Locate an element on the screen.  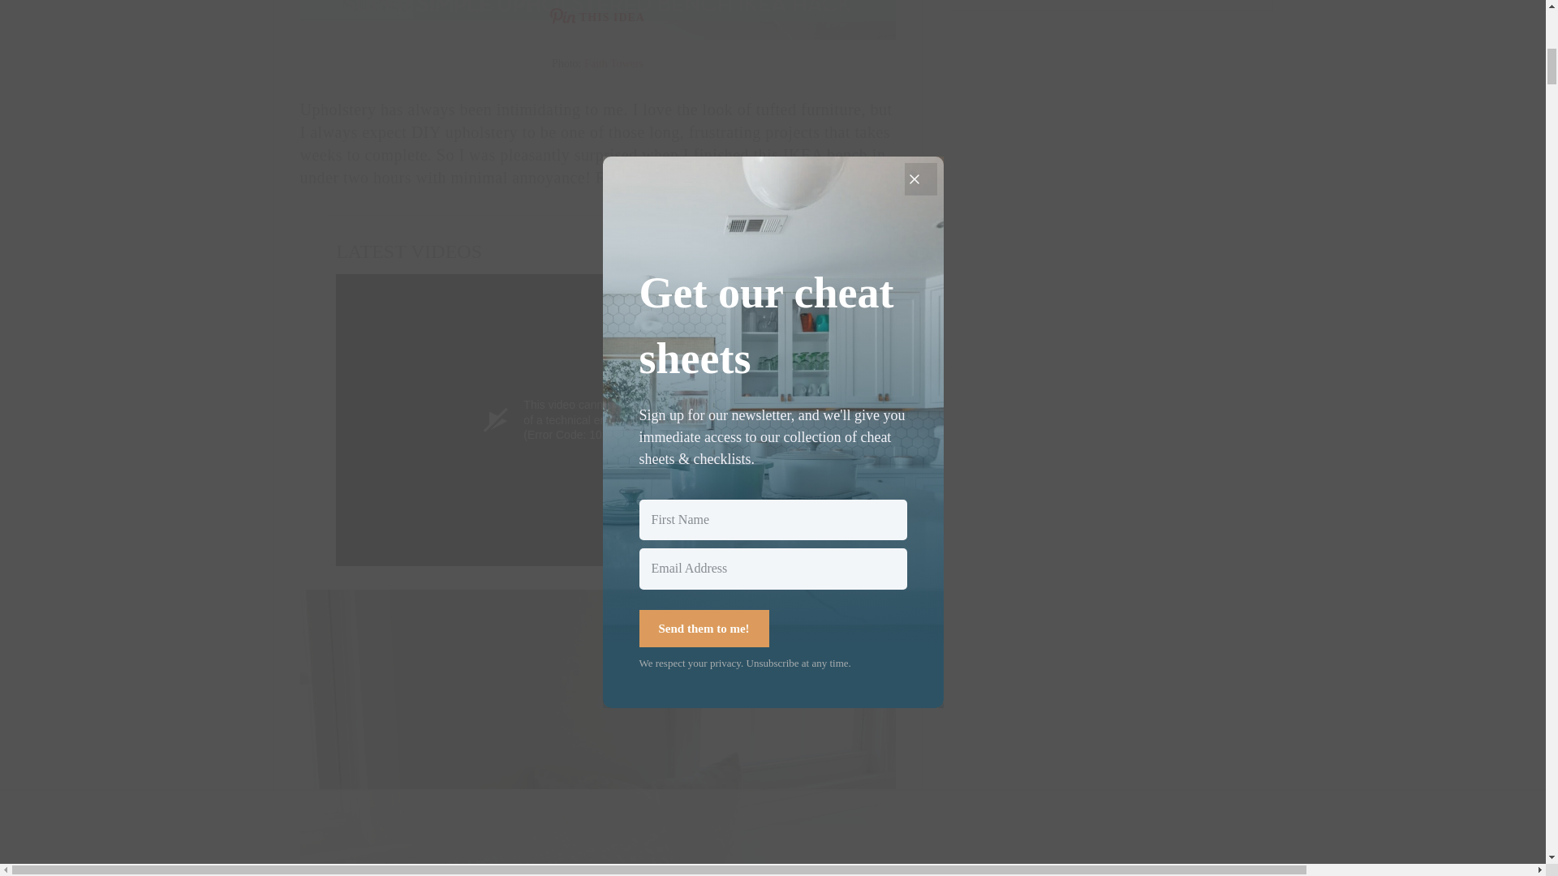
THIS IDEA is located at coordinates (598, 19).